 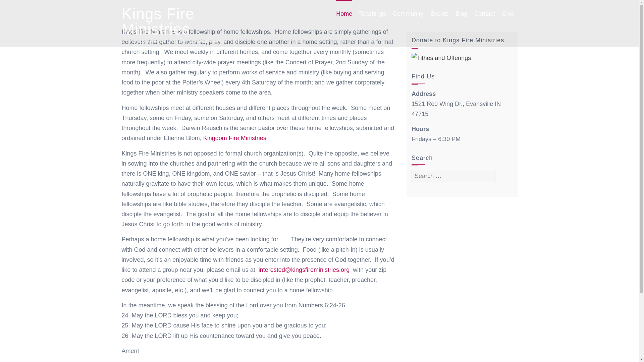 What do you see at coordinates (362, 139) in the screenshot?
I see `Search` at bounding box center [362, 139].